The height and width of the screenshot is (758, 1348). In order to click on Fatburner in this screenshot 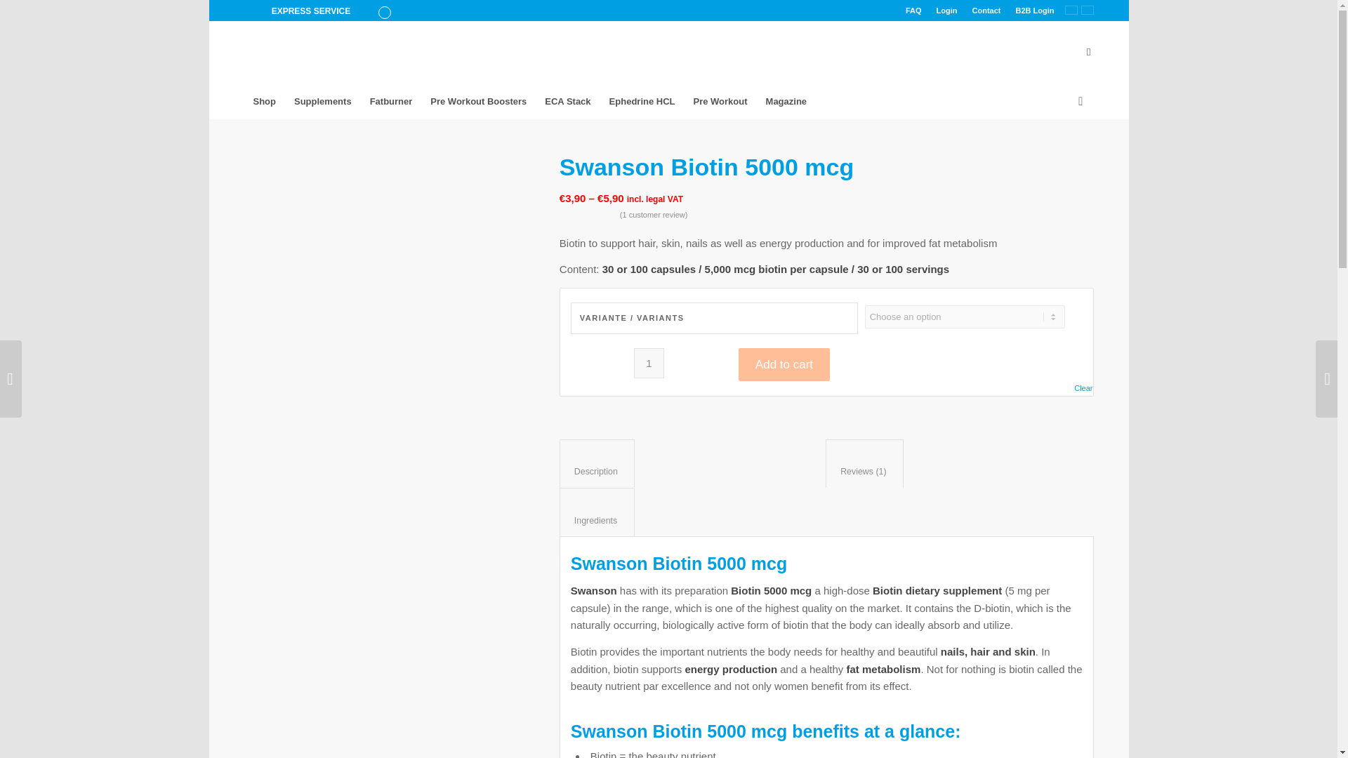, I will do `click(391, 101)`.